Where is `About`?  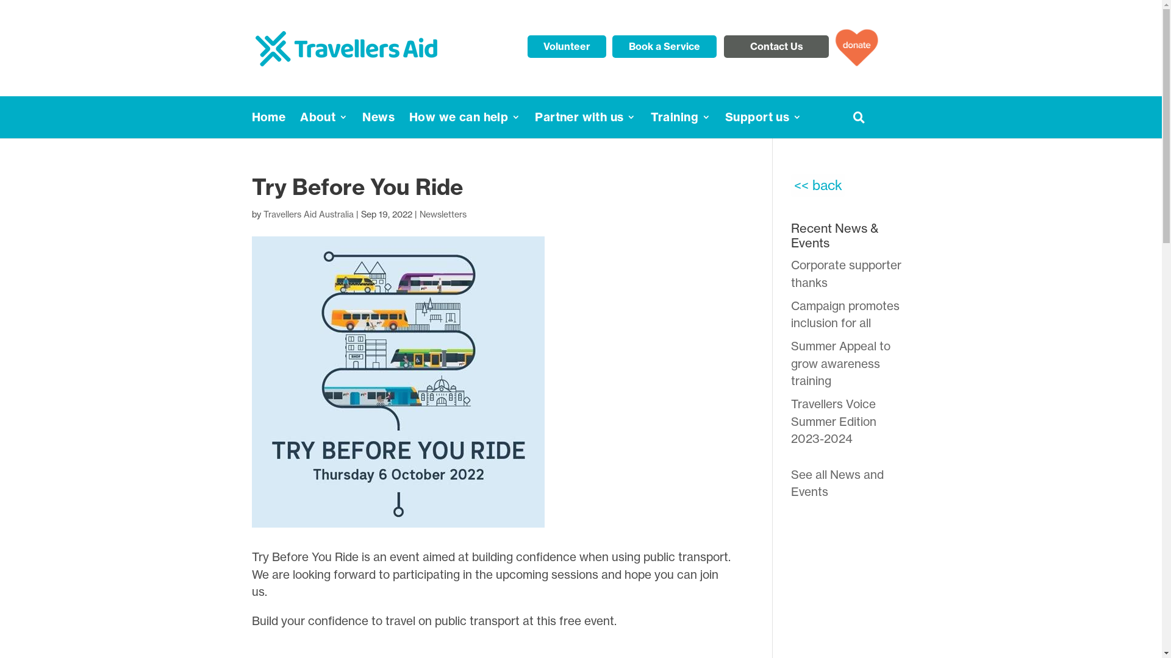 About is located at coordinates (323, 117).